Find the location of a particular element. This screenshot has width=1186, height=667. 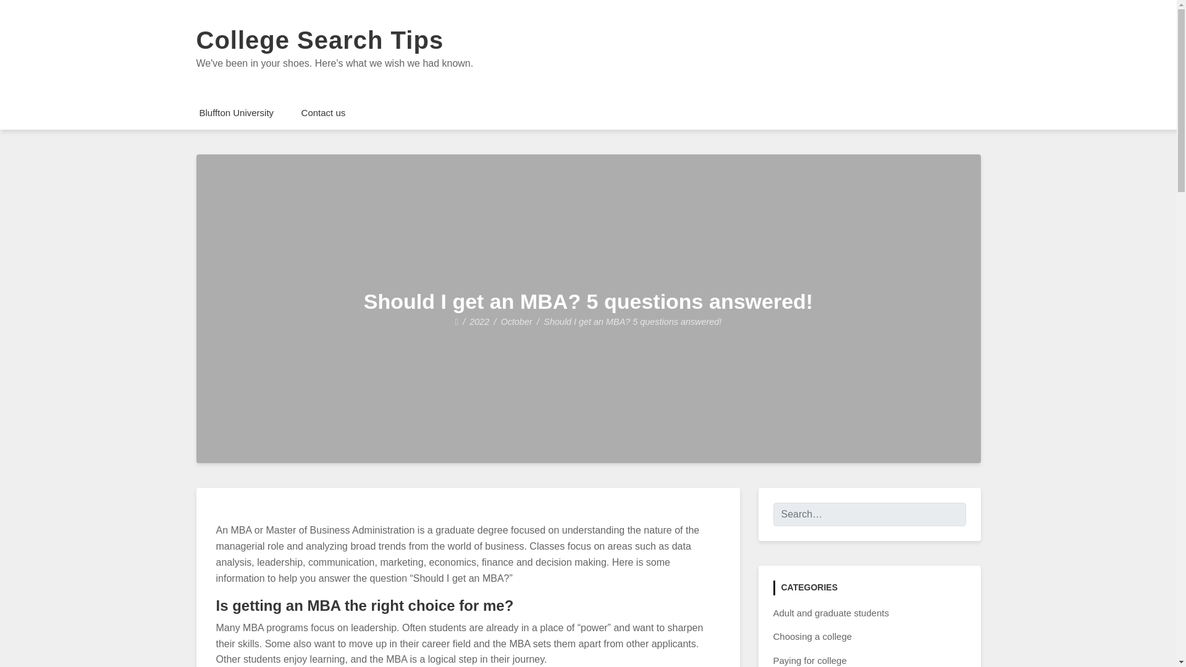

Adult and graduate students is located at coordinates (831, 613).